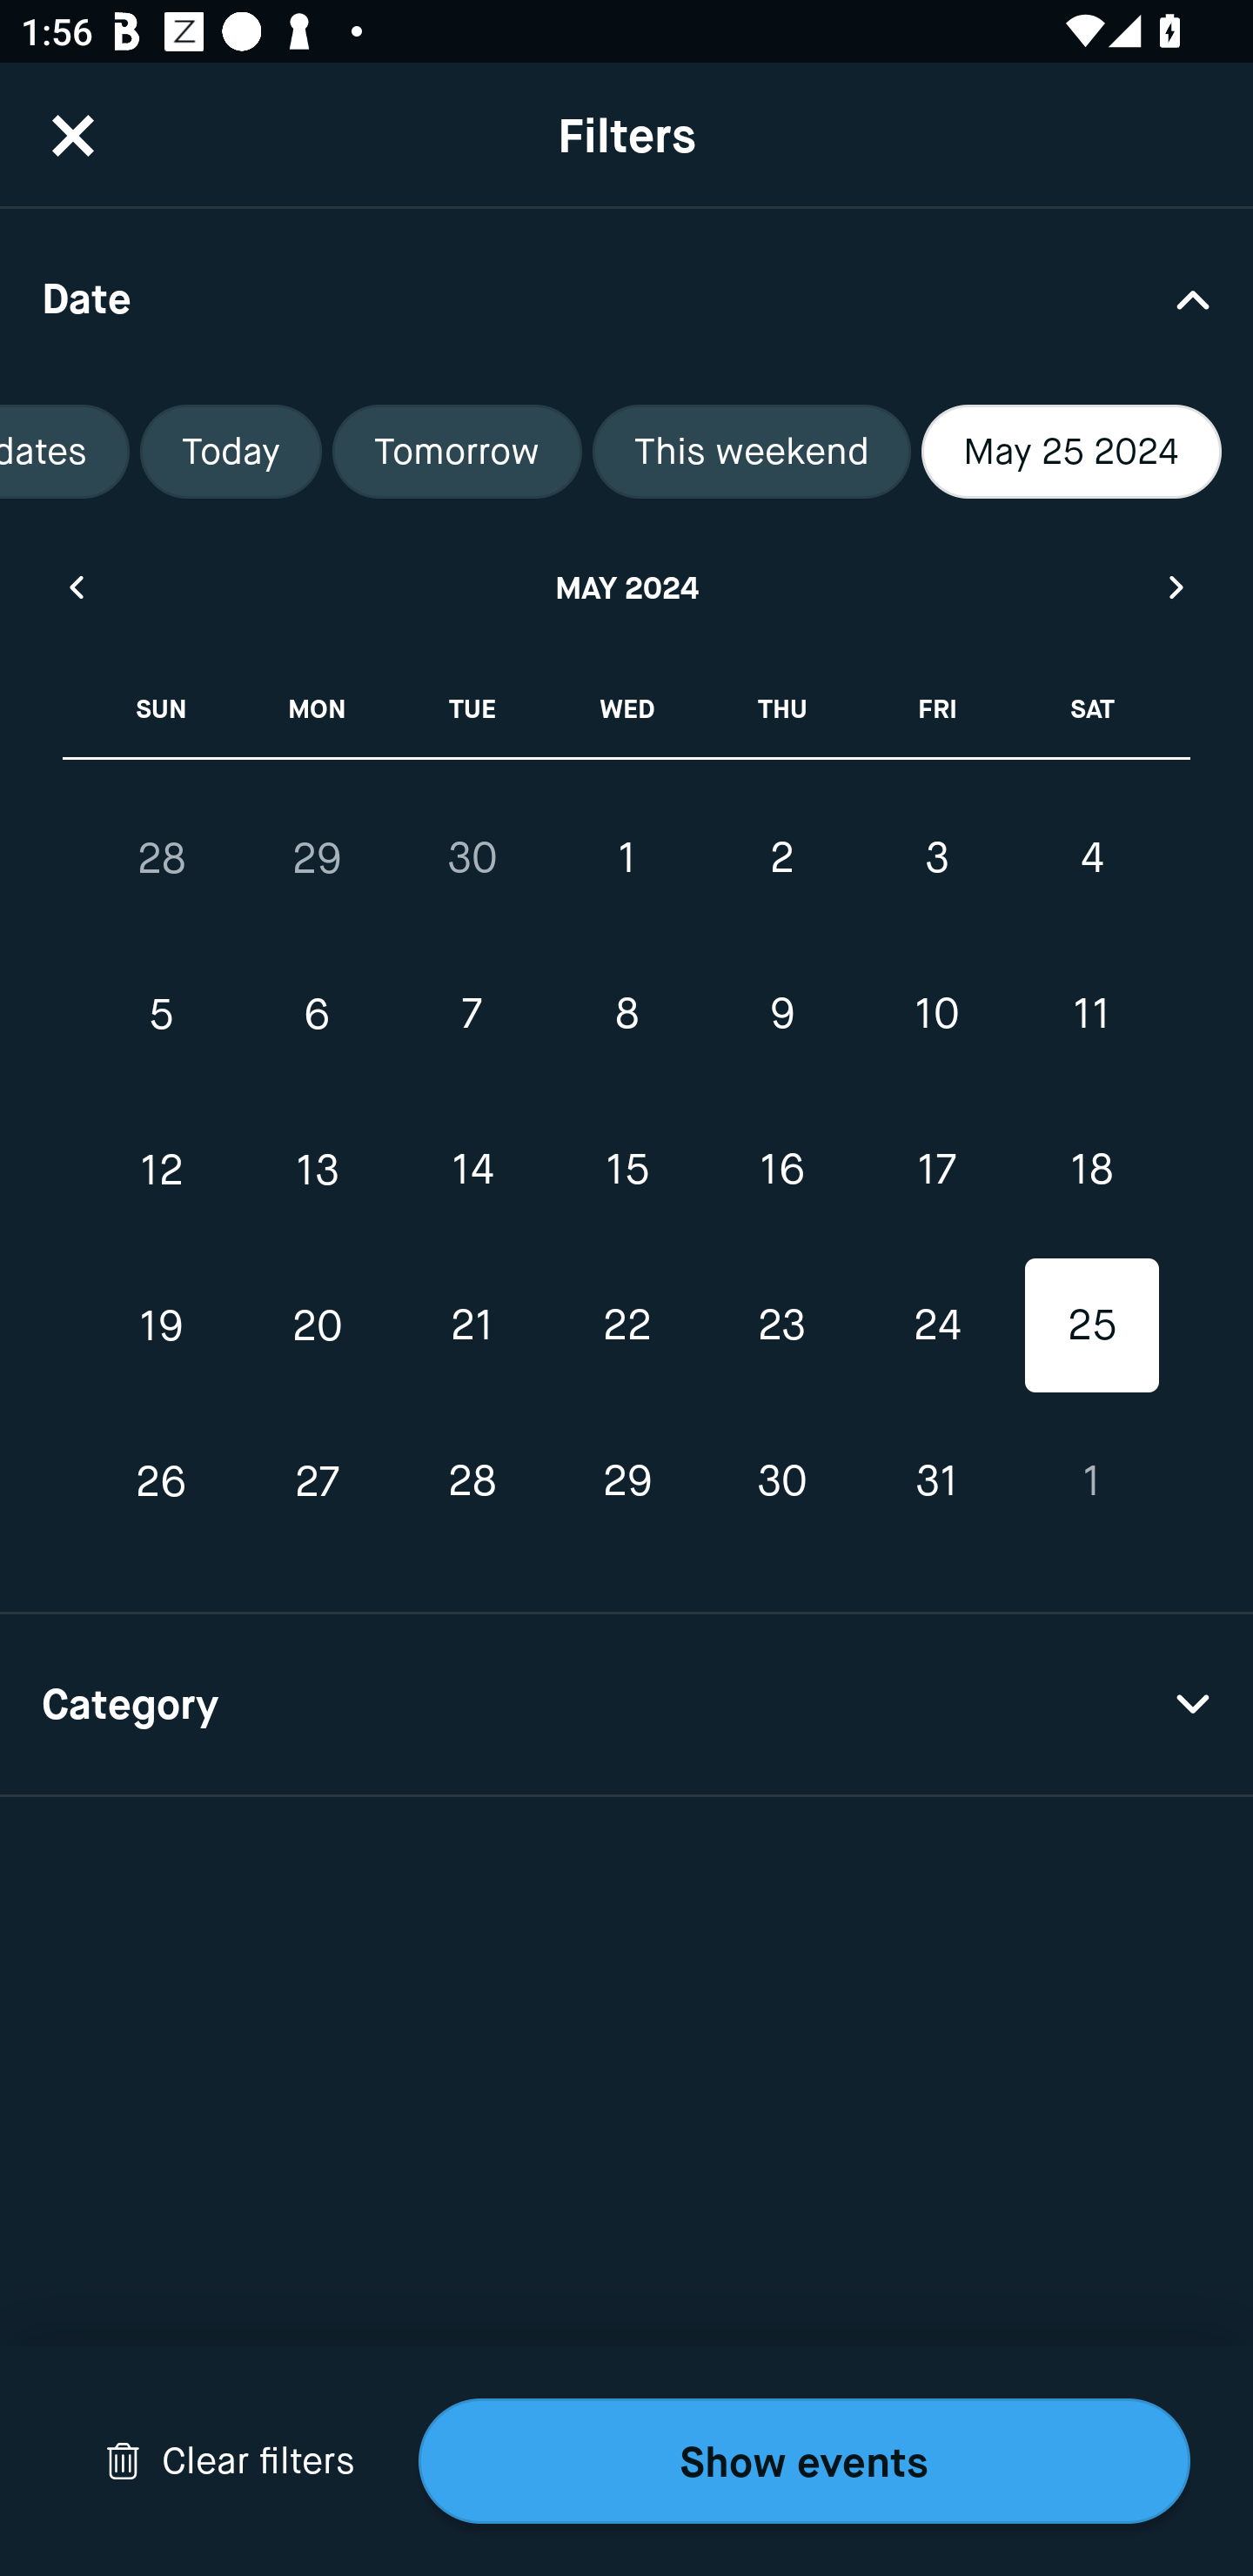 The width and height of the screenshot is (1253, 2576). What do you see at coordinates (781, 1015) in the screenshot?
I see `9` at bounding box center [781, 1015].